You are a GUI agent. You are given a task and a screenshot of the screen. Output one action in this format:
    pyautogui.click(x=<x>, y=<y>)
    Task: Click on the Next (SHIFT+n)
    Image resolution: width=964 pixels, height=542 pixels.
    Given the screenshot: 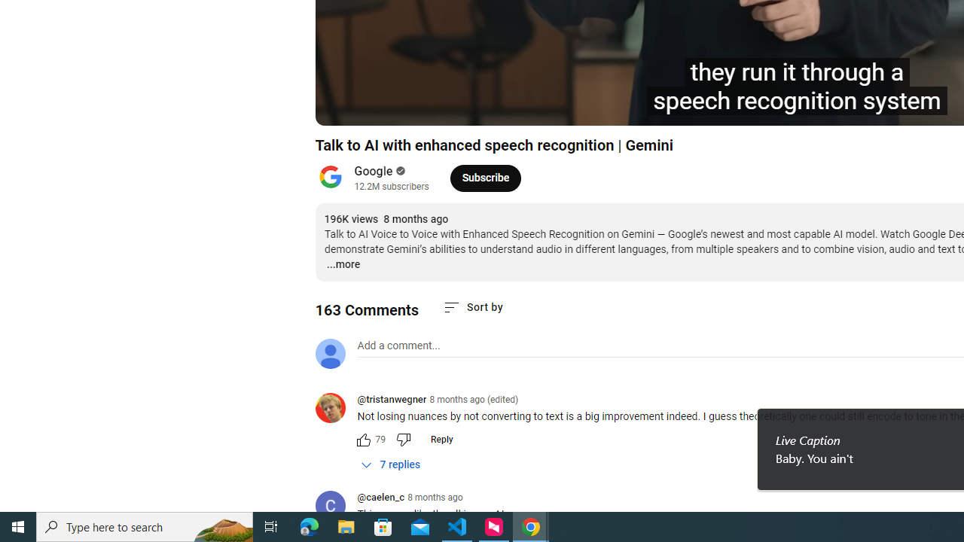 What is the action you would take?
    pyautogui.click(x=411, y=107)
    